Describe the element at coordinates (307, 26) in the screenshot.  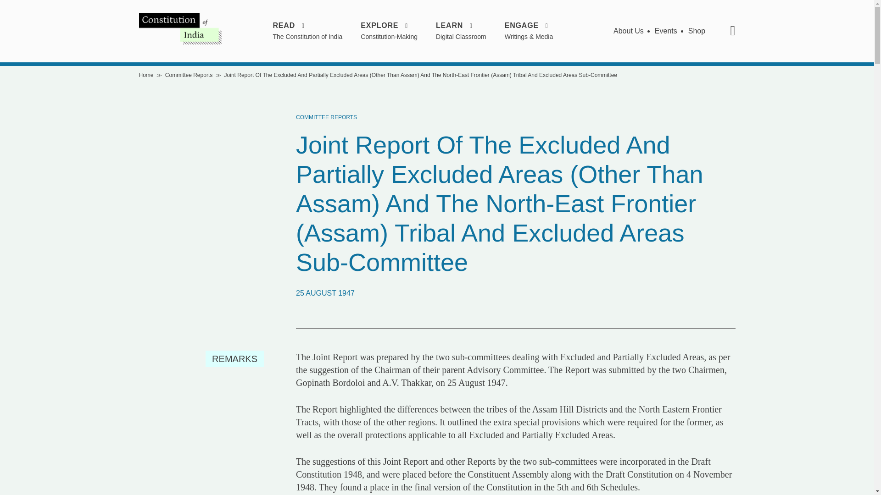
I see `READ` at that location.